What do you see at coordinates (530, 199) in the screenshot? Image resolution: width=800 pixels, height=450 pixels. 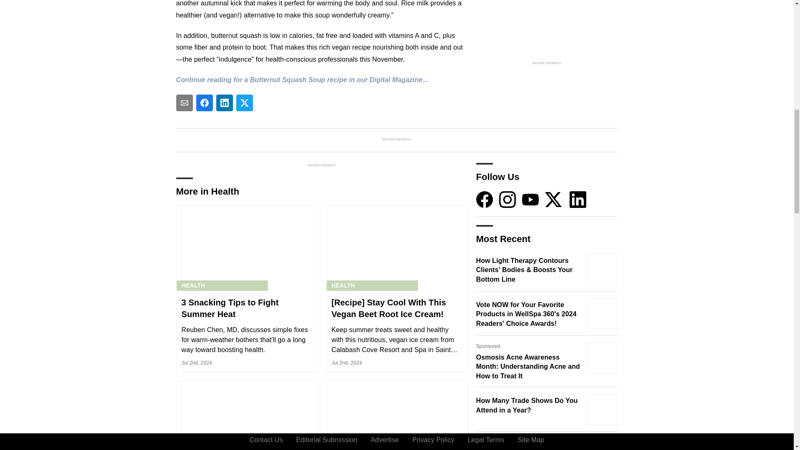 I see `YouTube icon` at bounding box center [530, 199].